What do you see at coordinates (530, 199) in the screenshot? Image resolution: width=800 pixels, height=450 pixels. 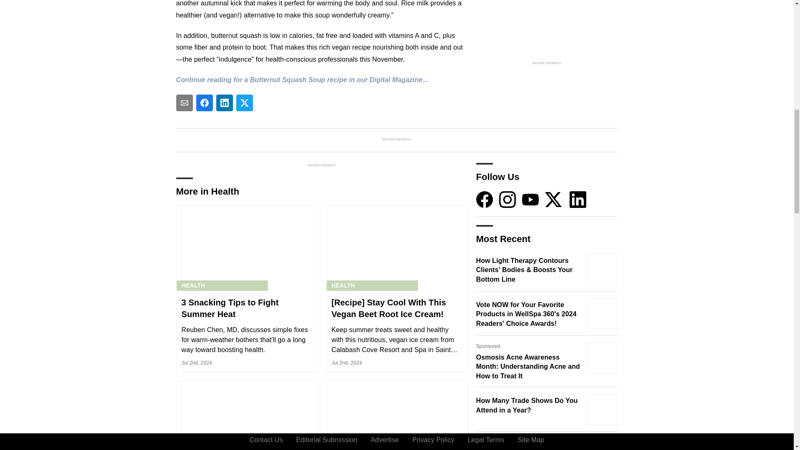 I see `YouTube icon` at bounding box center [530, 199].